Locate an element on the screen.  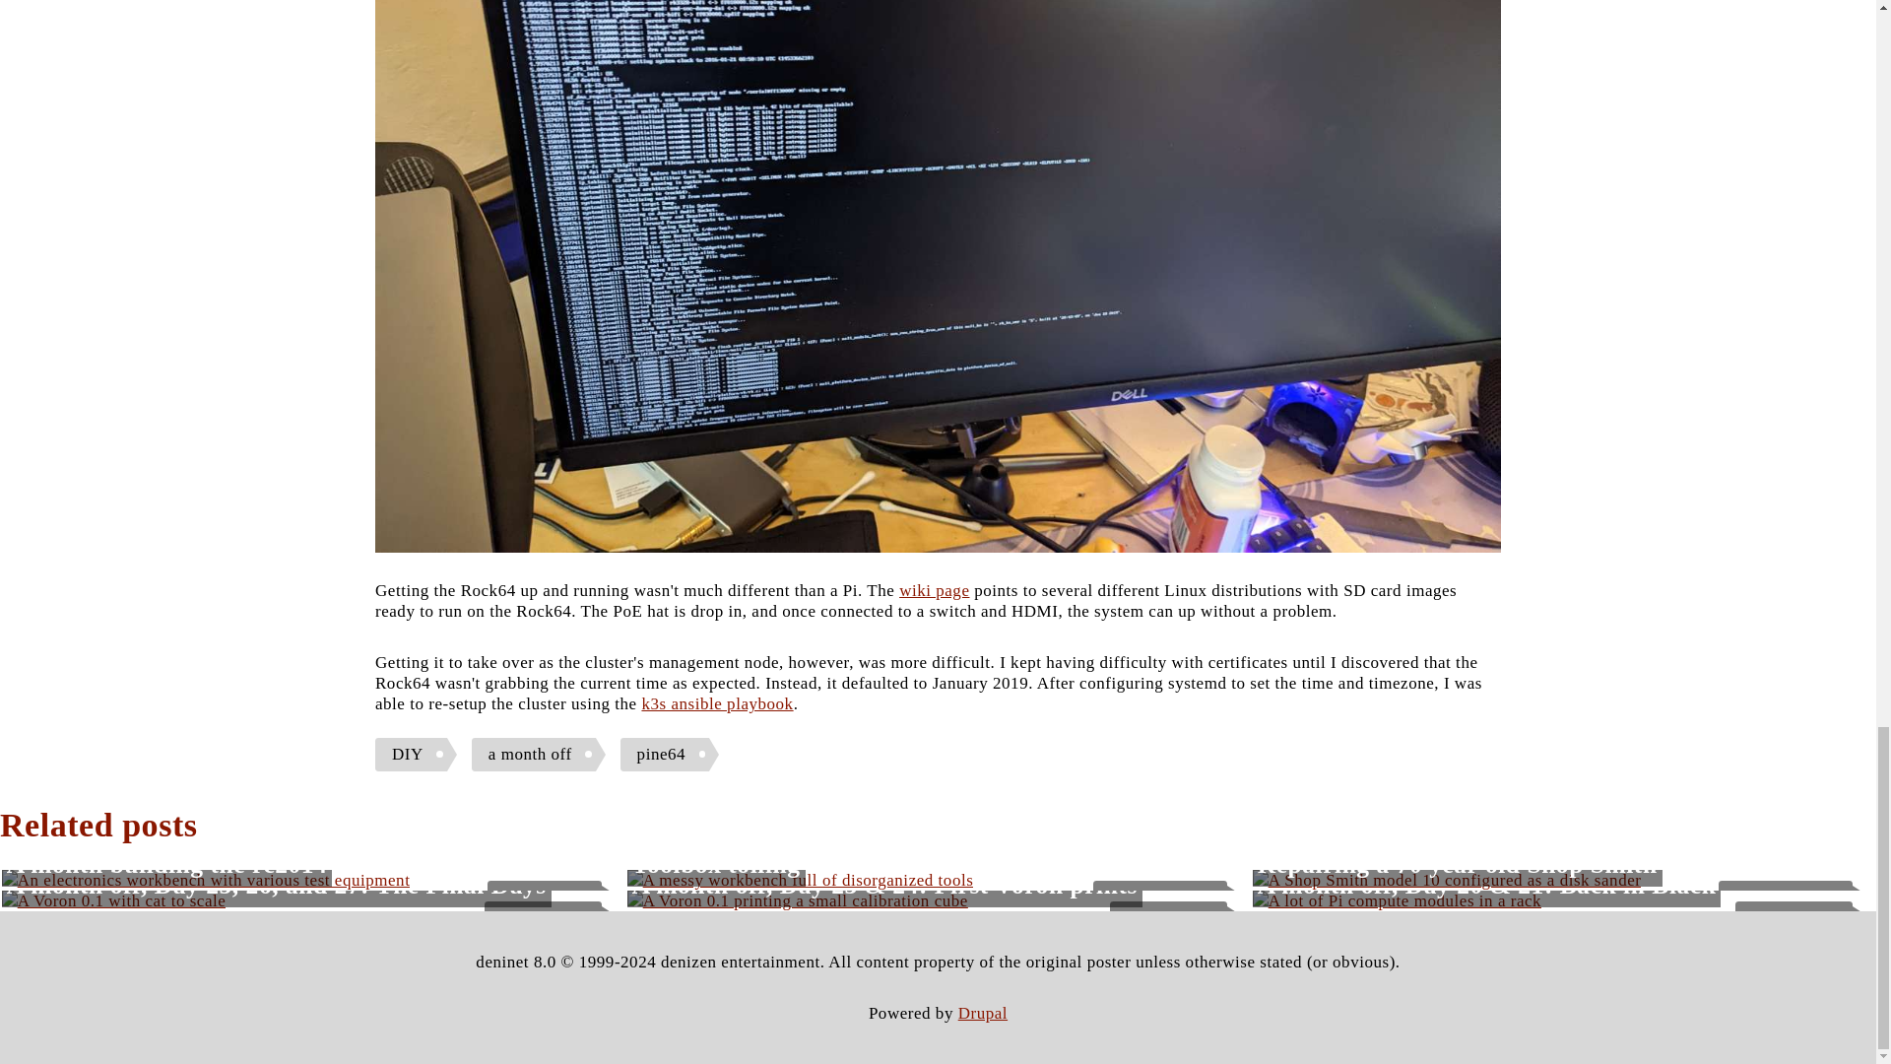
A month building the rc2014 is located at coordinates (167, 864).